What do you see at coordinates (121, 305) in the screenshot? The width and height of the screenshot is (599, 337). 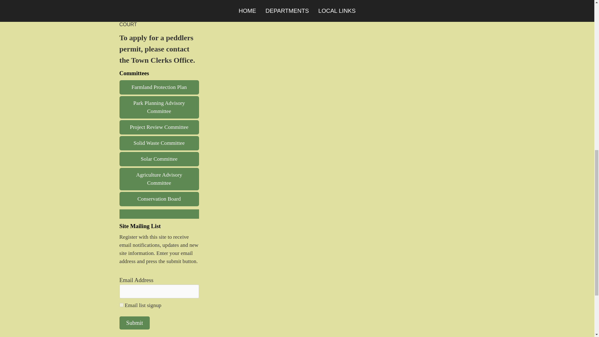 I see `on` at bounding box center [121, 305].